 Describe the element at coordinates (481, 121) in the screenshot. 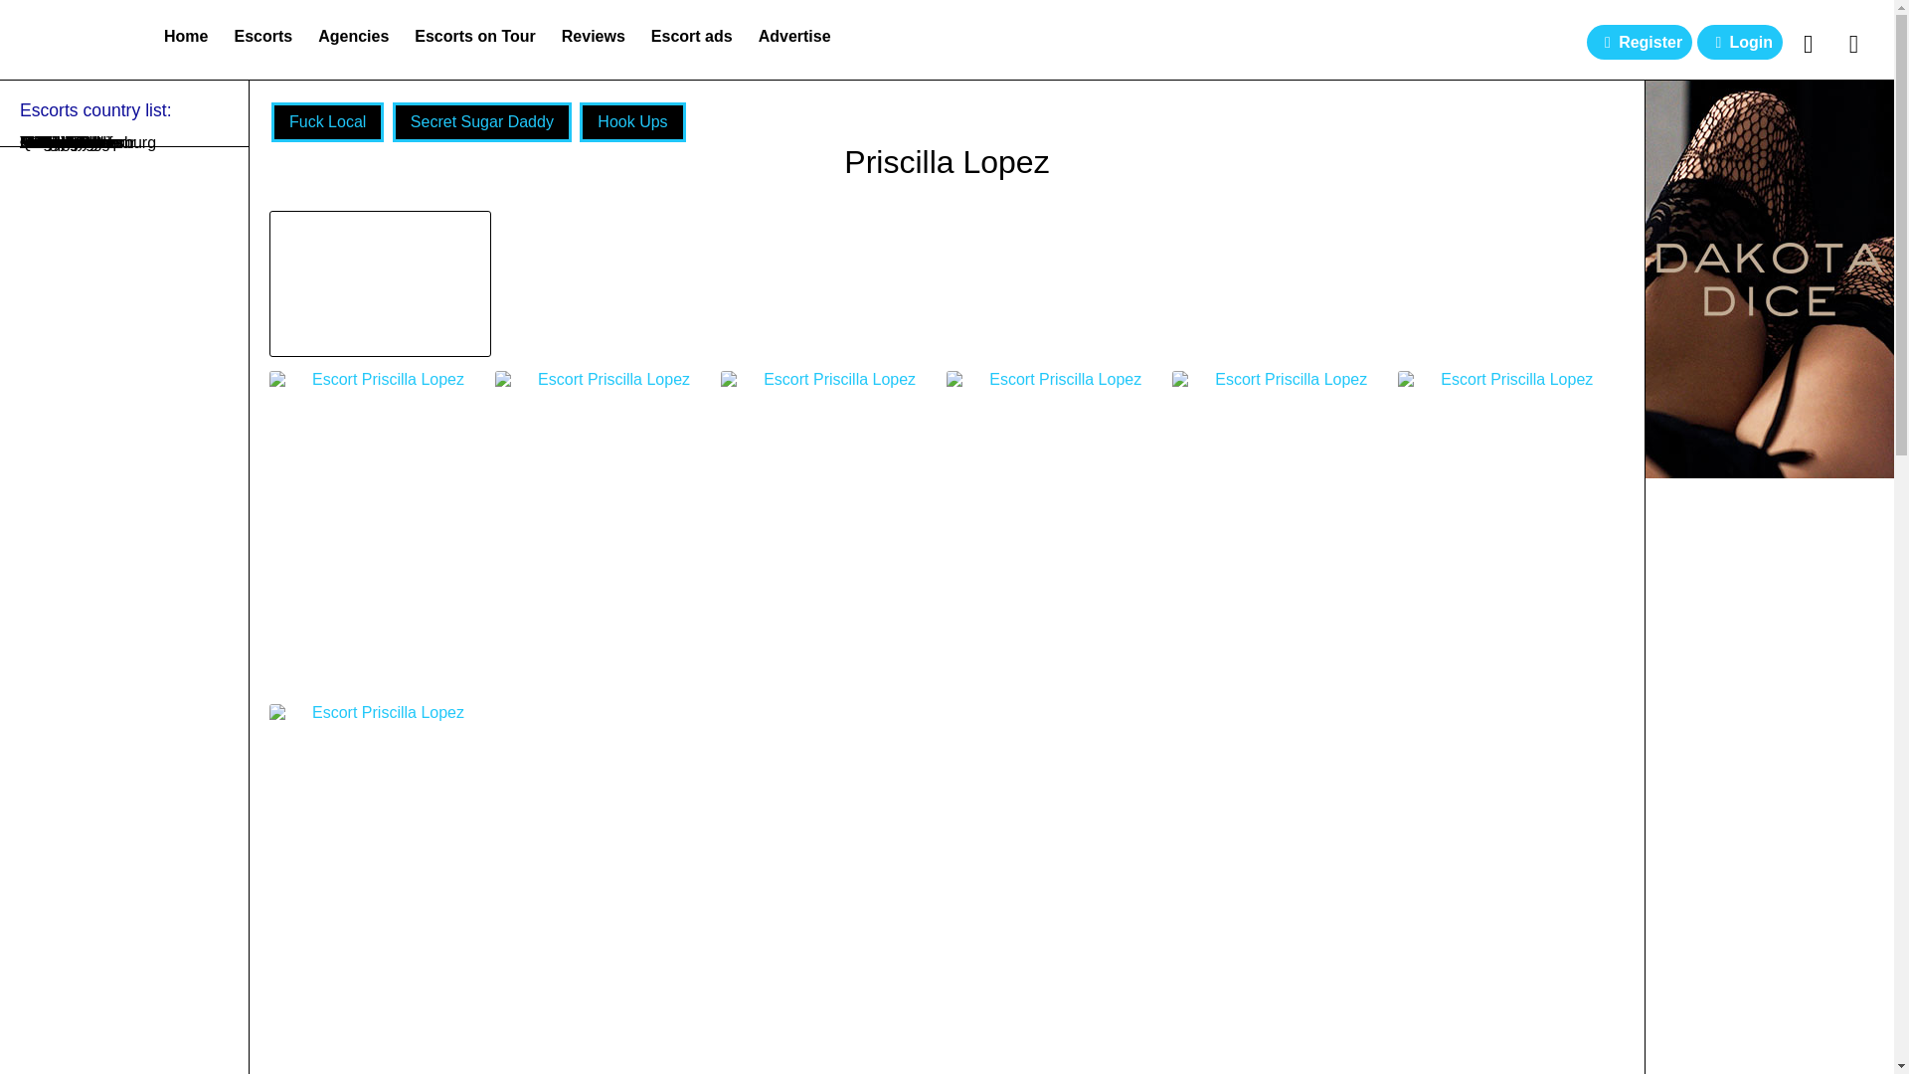

I see `Secret Sugar Daddy` at that location.